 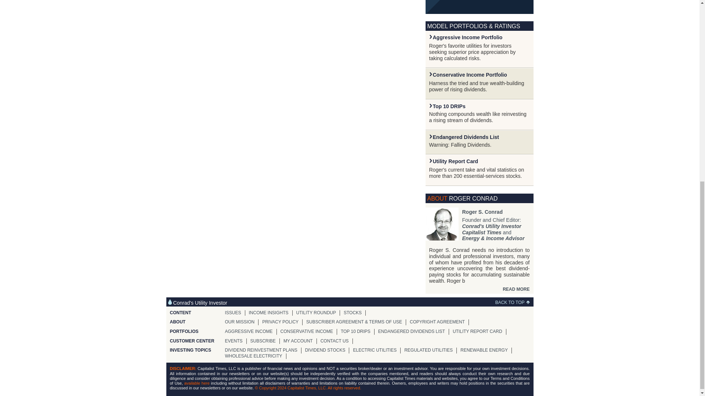 I want to click on BACK TO TOP, so click(x=514, y=302).